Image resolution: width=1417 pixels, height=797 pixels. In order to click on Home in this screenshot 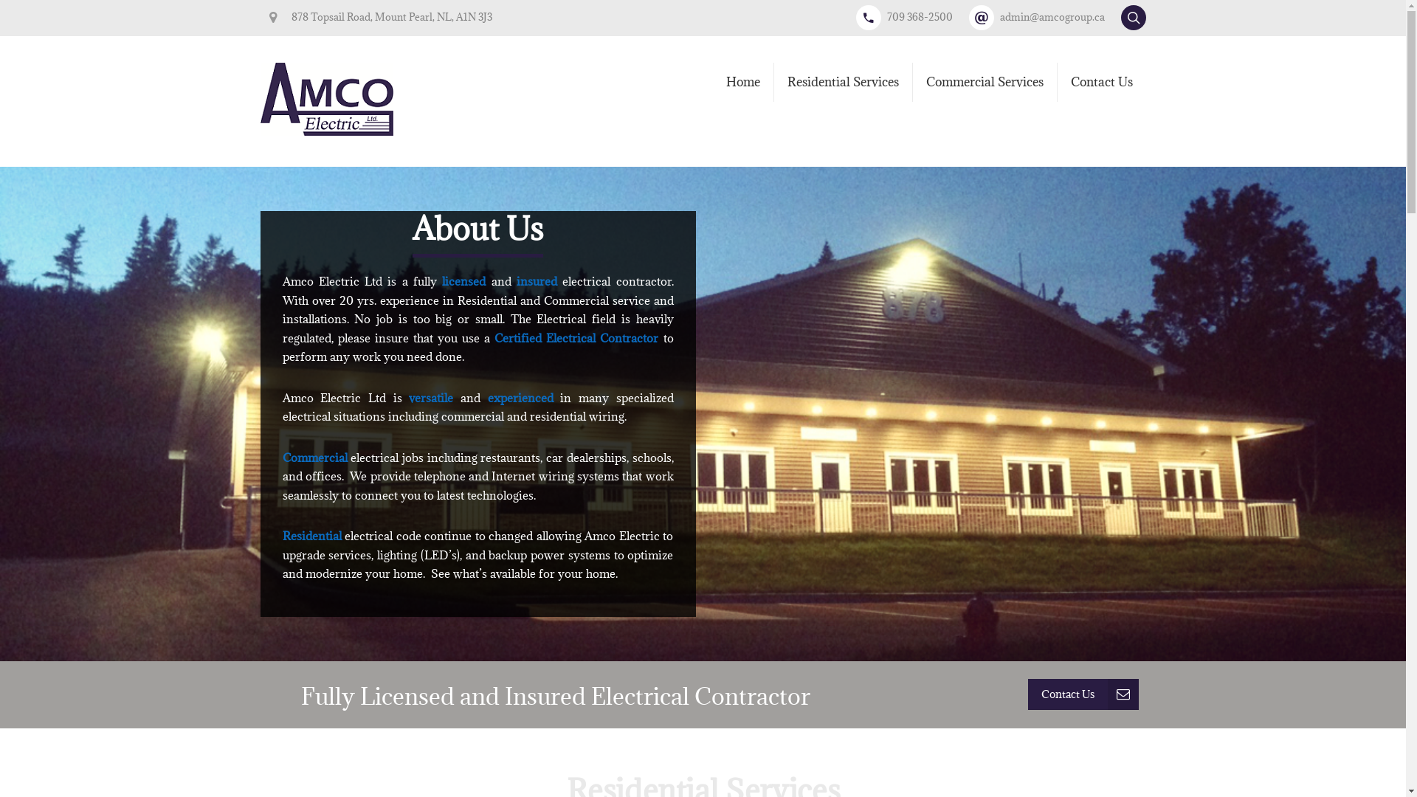, I will do `click(743, 83)`.